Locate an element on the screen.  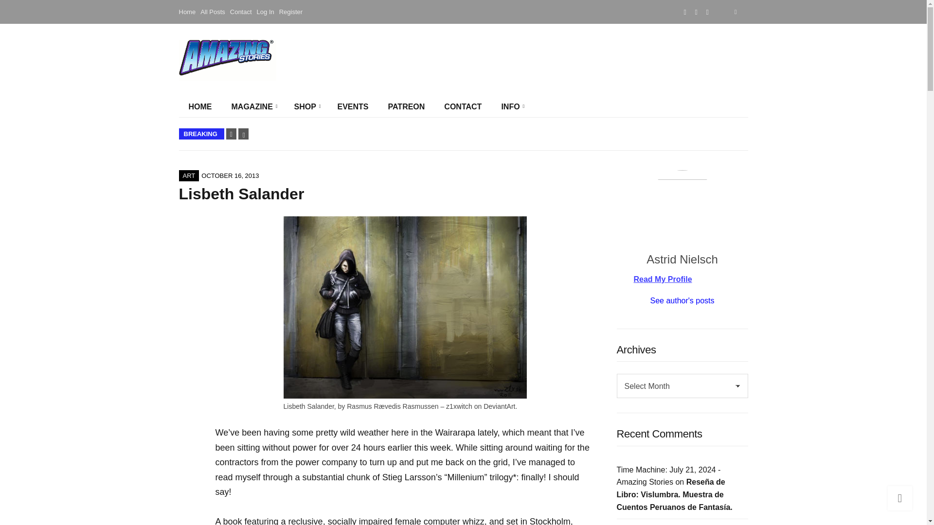
SHOP is located at coordinates (305, 106).